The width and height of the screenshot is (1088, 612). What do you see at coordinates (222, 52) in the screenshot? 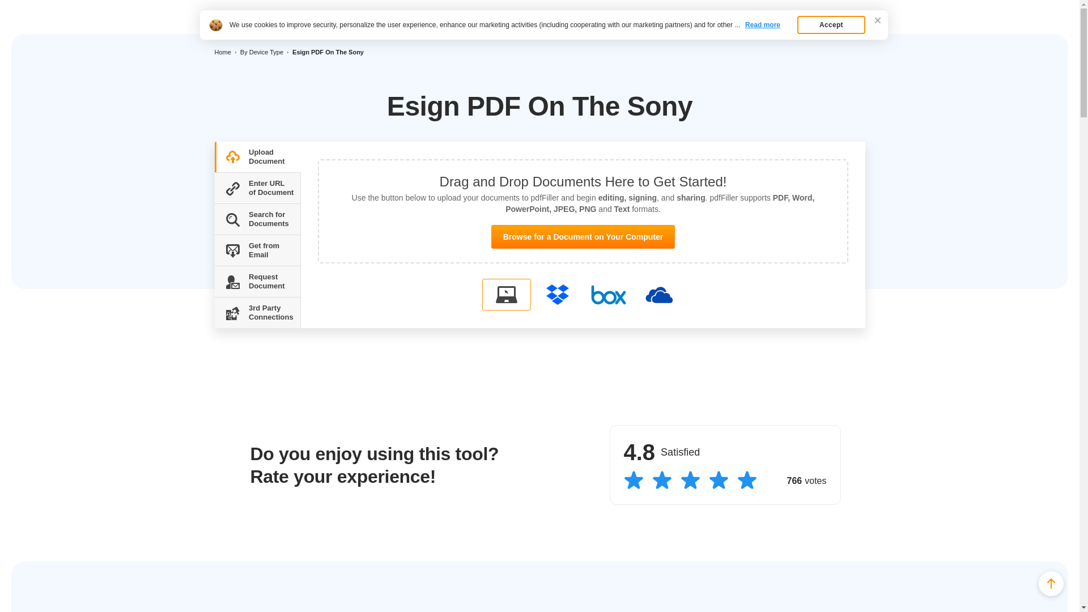
I see `Home` at bounding box center [222, 52].